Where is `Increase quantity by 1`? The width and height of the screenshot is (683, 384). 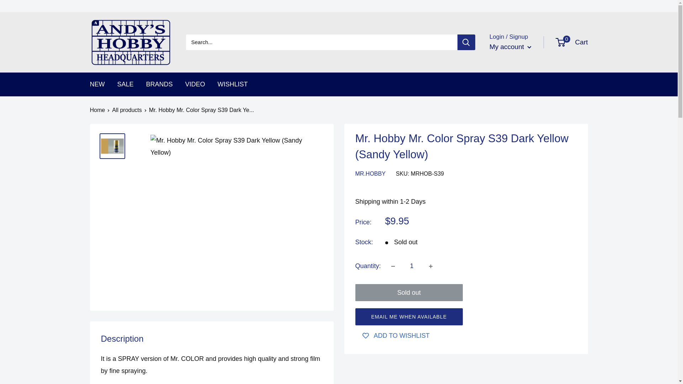
Increase quantity by 1 is located at coordinates (127, 110).